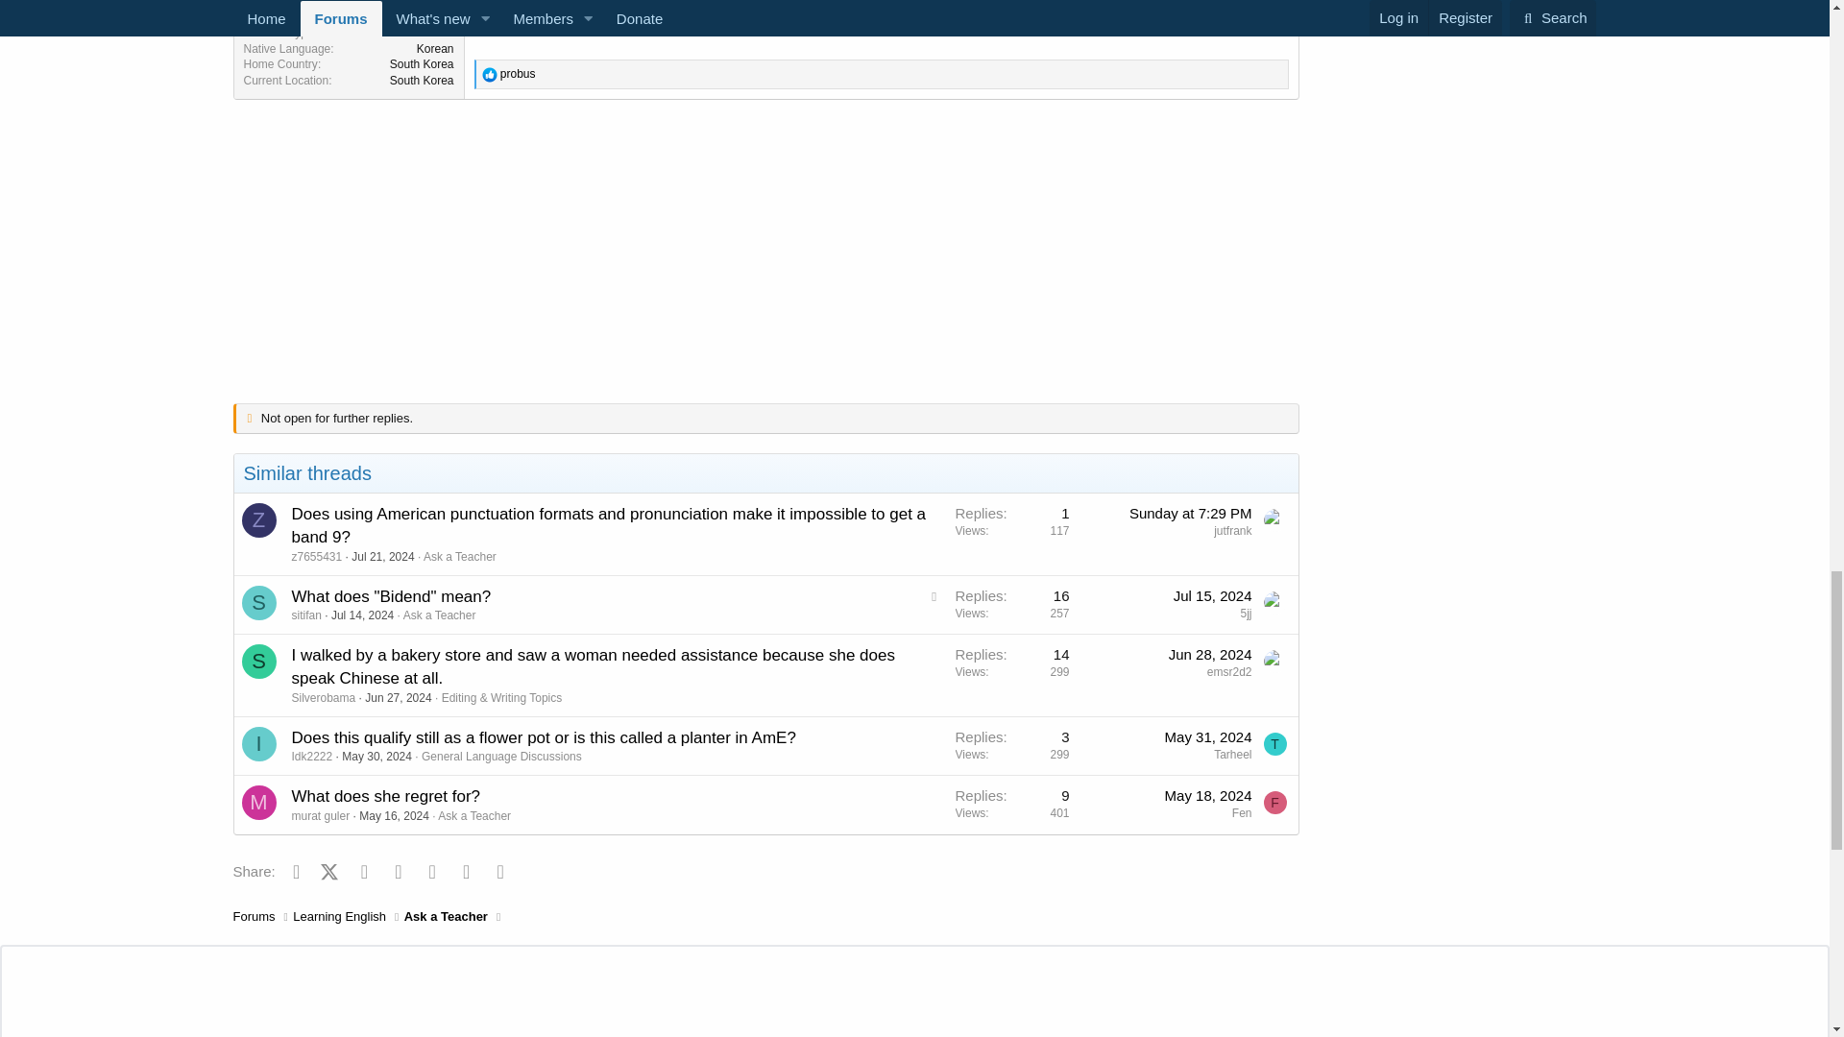 This screenshot has height=1037, width=1844. What do you see at coordinates (1190, 513) in the screenshot?
I see `Jul 28, 2024 at 7:29 PM` at bounding box center [1190, 513].